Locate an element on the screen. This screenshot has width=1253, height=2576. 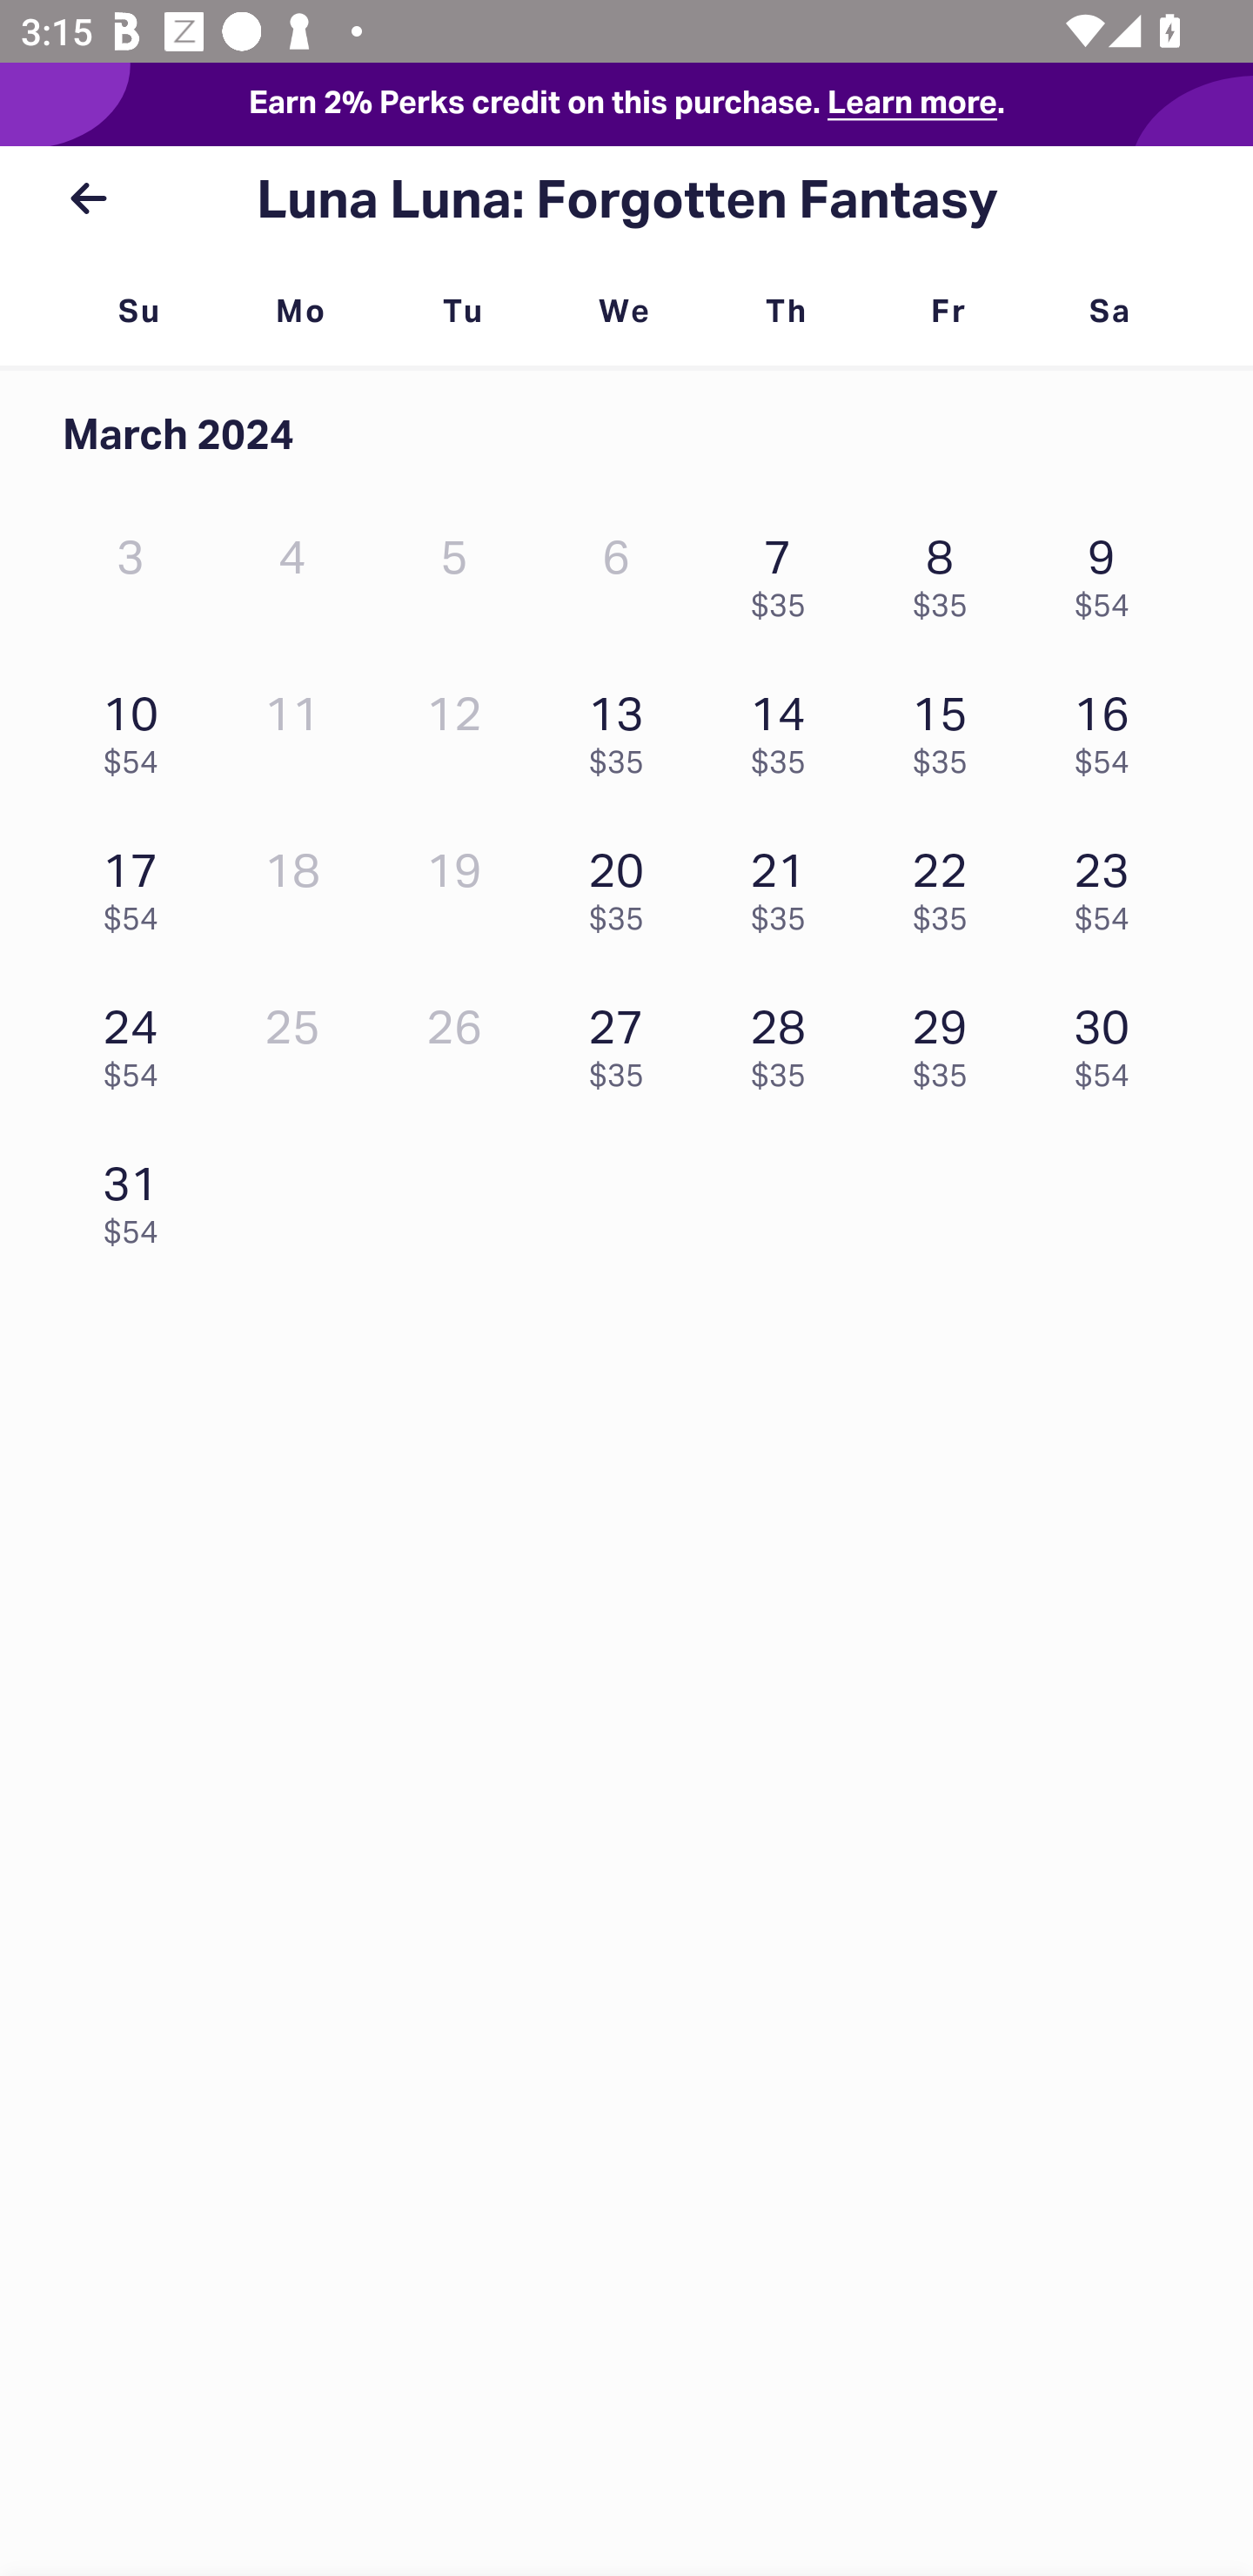
13 $35 is located at coordinates (623, 728).